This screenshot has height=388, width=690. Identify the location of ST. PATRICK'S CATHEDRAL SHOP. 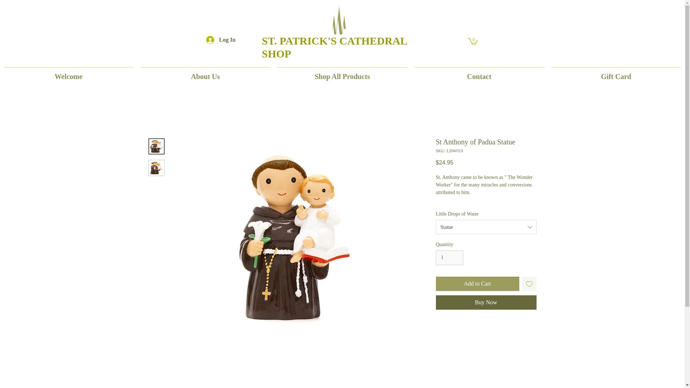
(334, 47).